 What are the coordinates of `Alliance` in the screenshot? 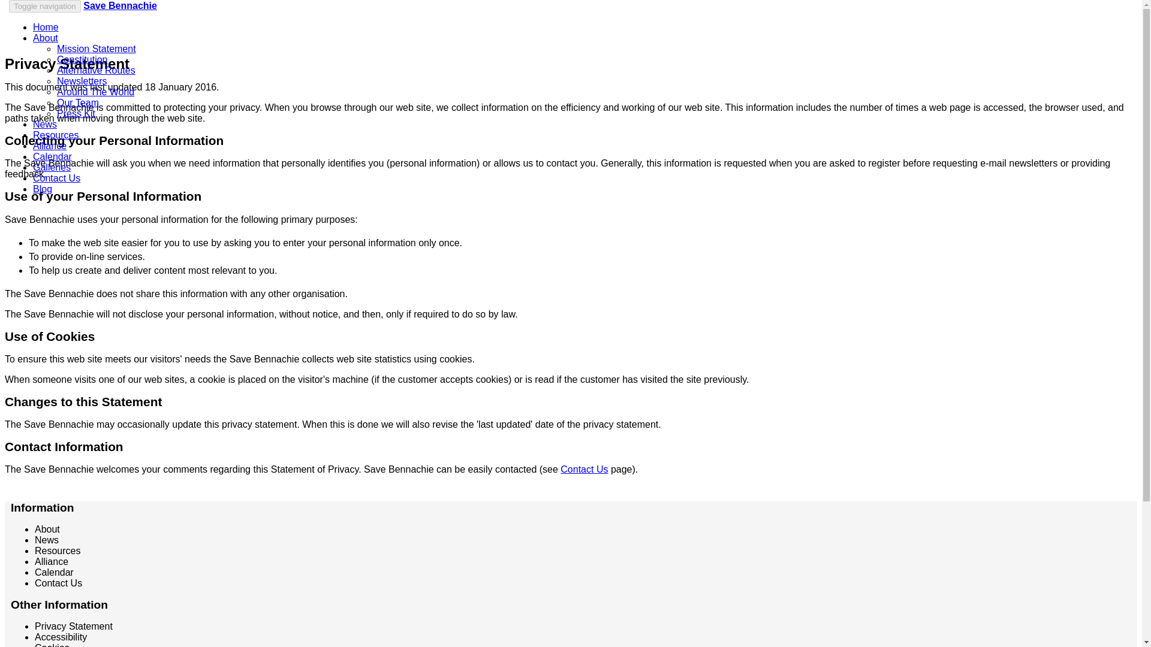 It's located at (50, 146).